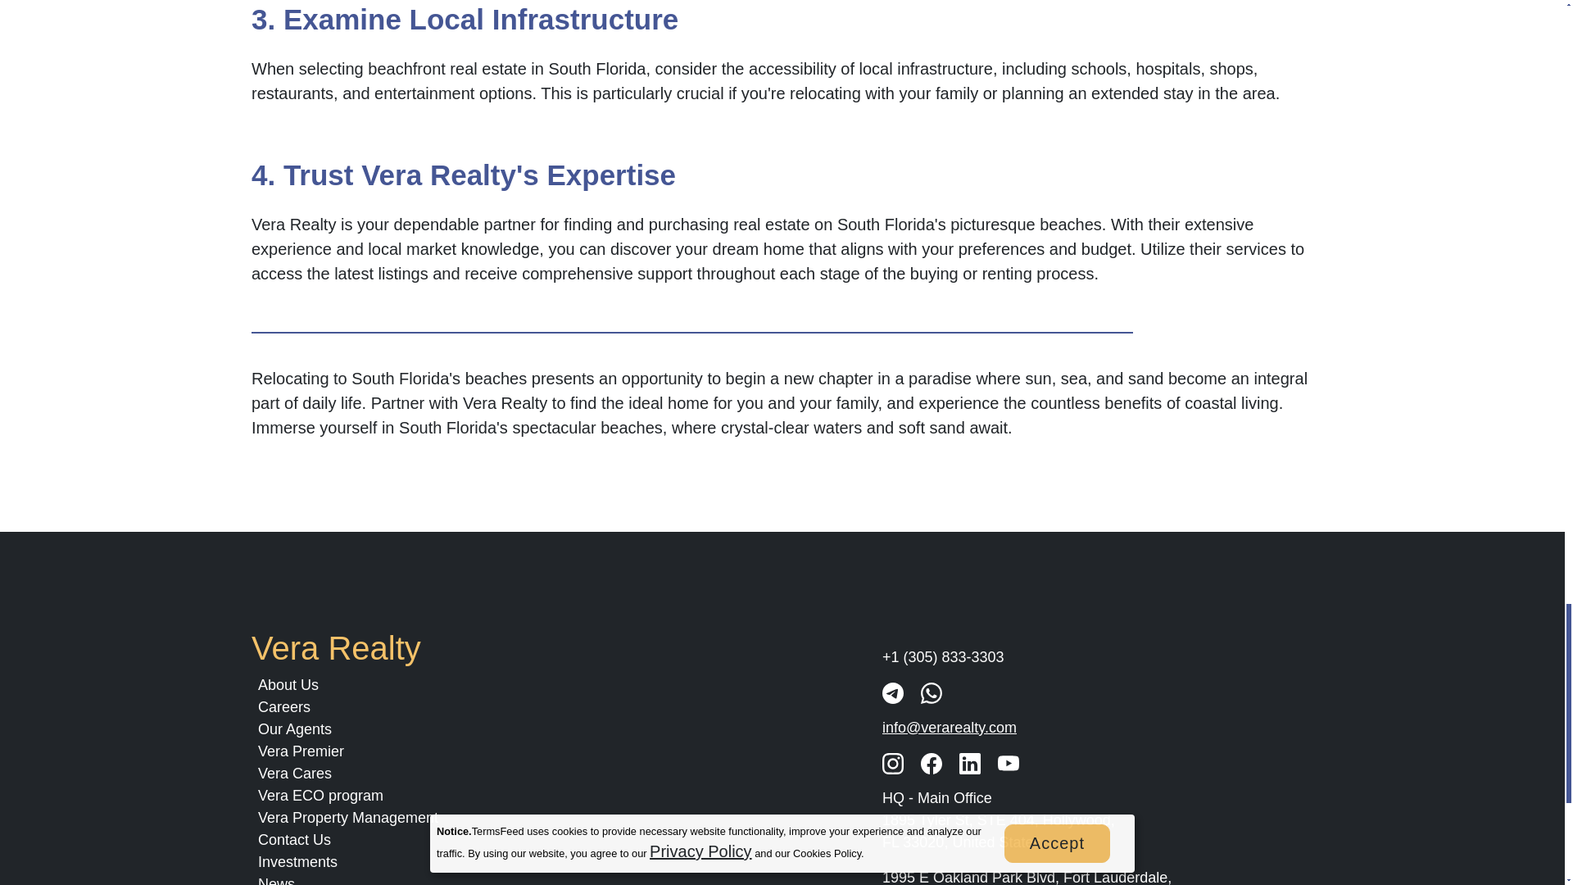  What do you see at coordinates (295, 774) in the screenshot?
I see `Vera Cares` at bounding box center [295, 774].